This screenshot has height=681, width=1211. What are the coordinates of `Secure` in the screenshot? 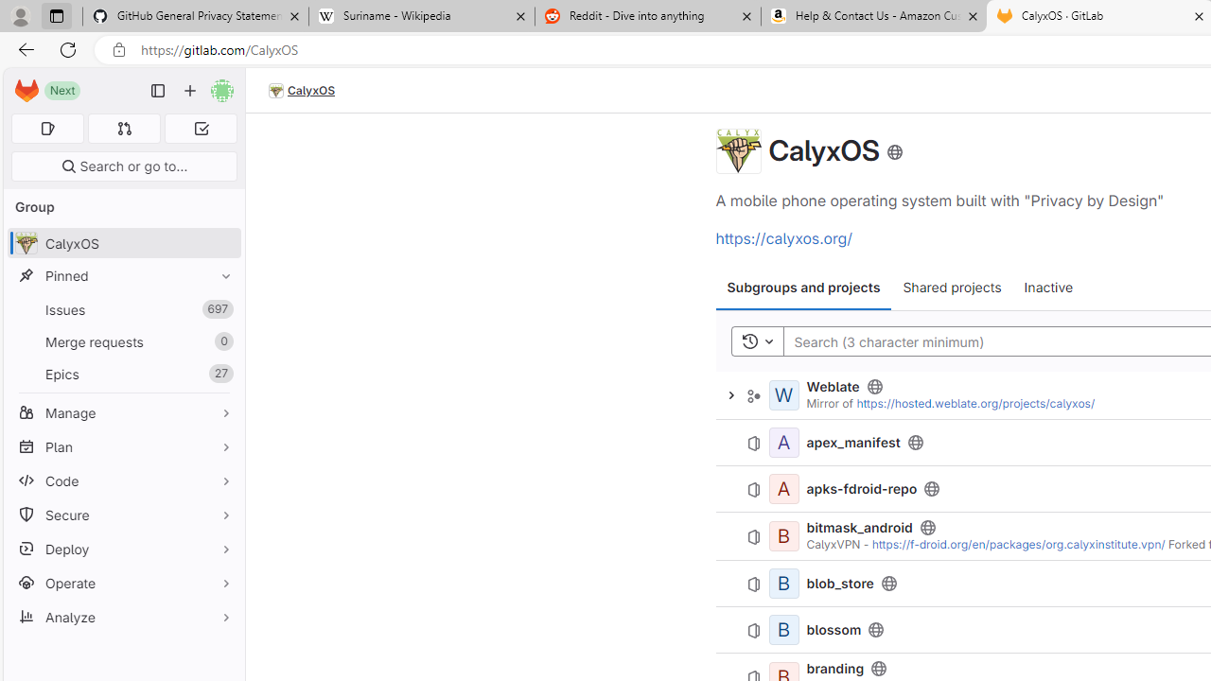 It's located at (123, 515).